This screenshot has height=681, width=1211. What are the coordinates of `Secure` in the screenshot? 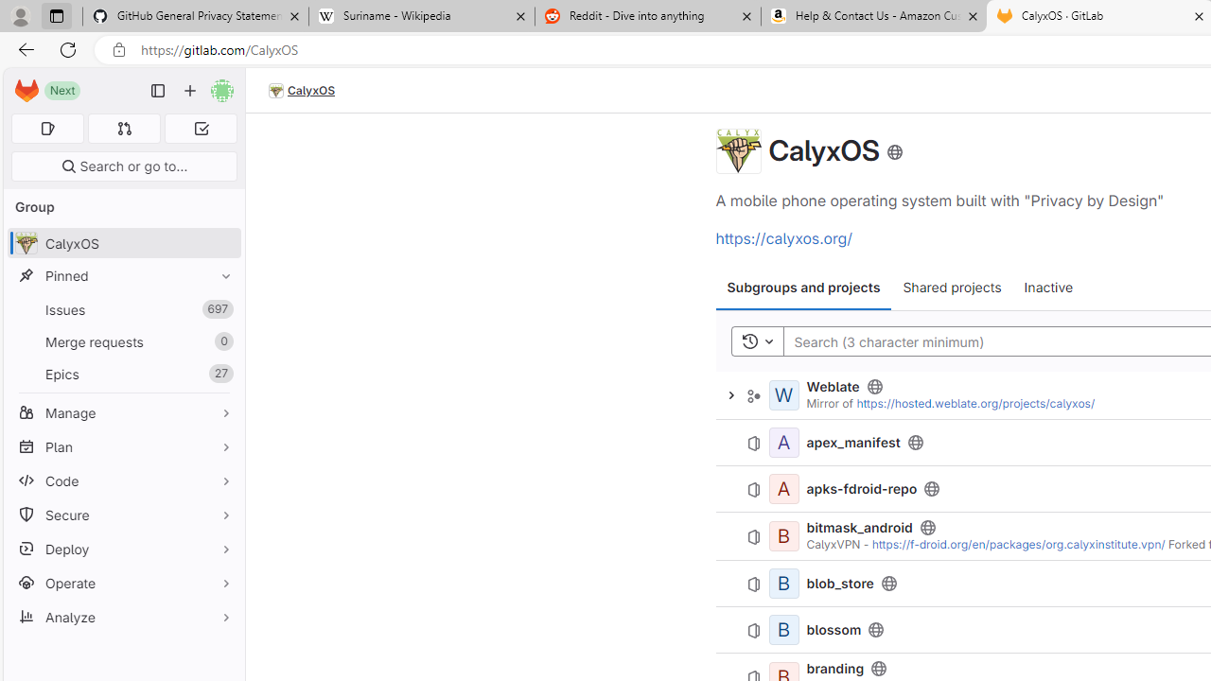 It's located at (123, 515).